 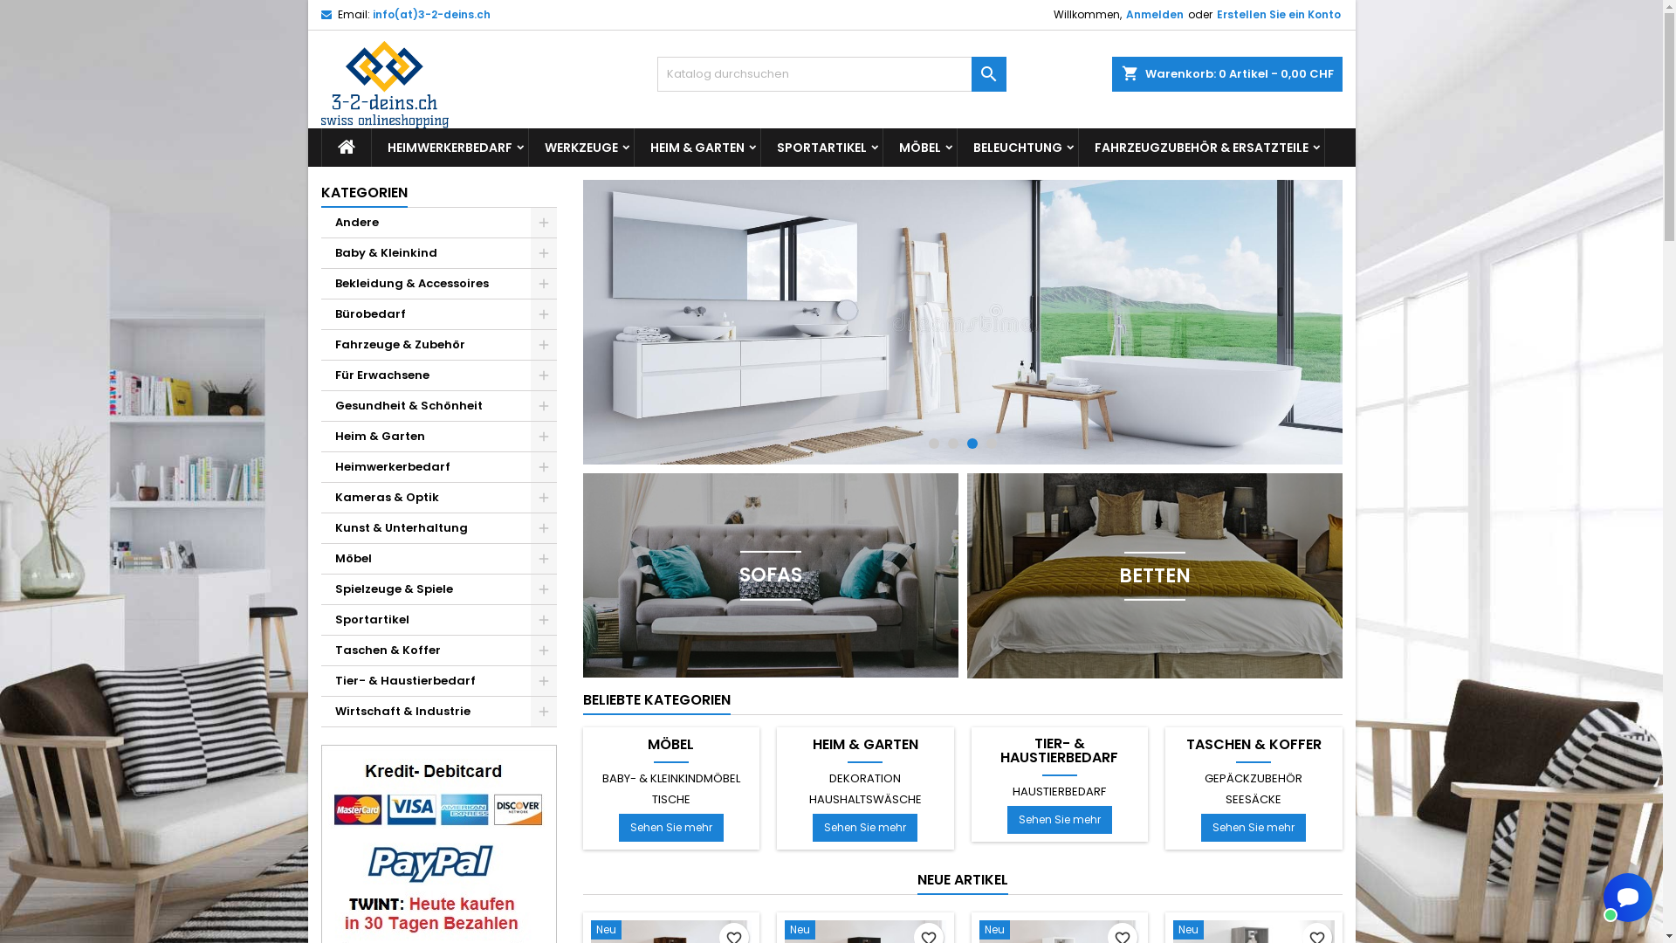 I want to click on Bekleidung & Accessoires, so click(x=439, y=285).